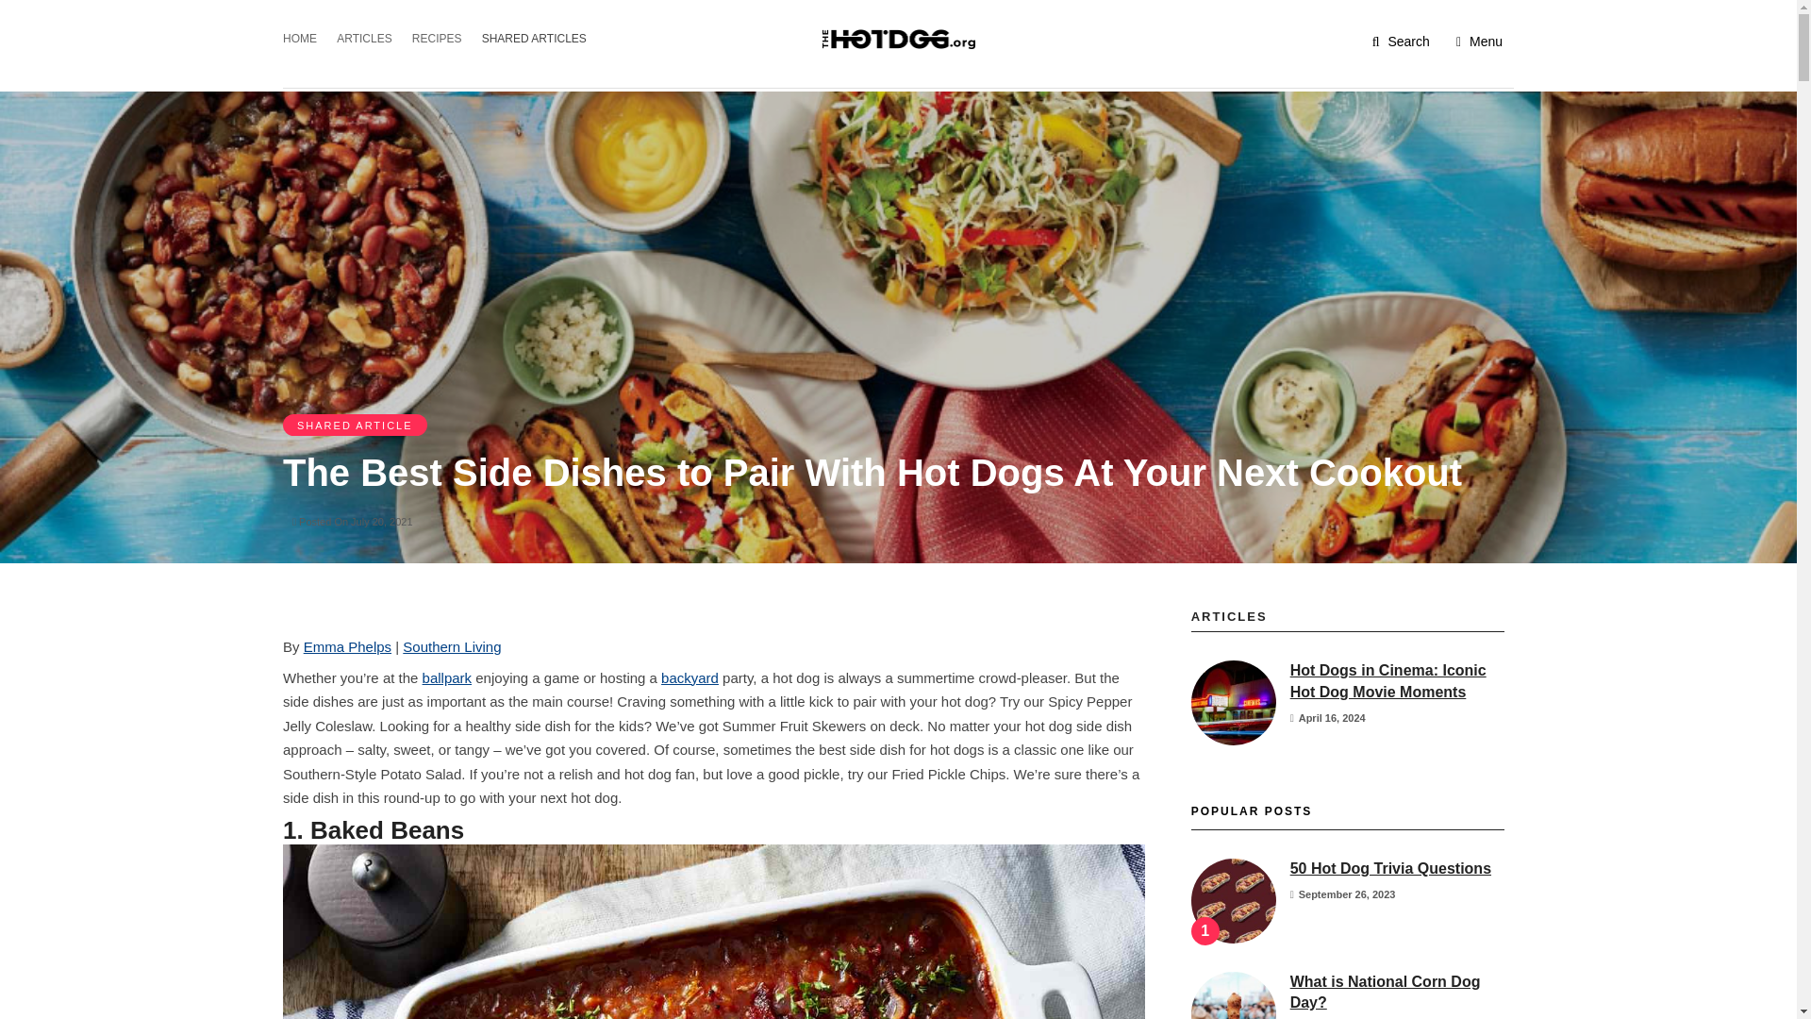 The width and height of the screenshot is (1811, 1019). Describe the element at coordinates (447, 677) in the screenshot. I see `ballpark` at that location.